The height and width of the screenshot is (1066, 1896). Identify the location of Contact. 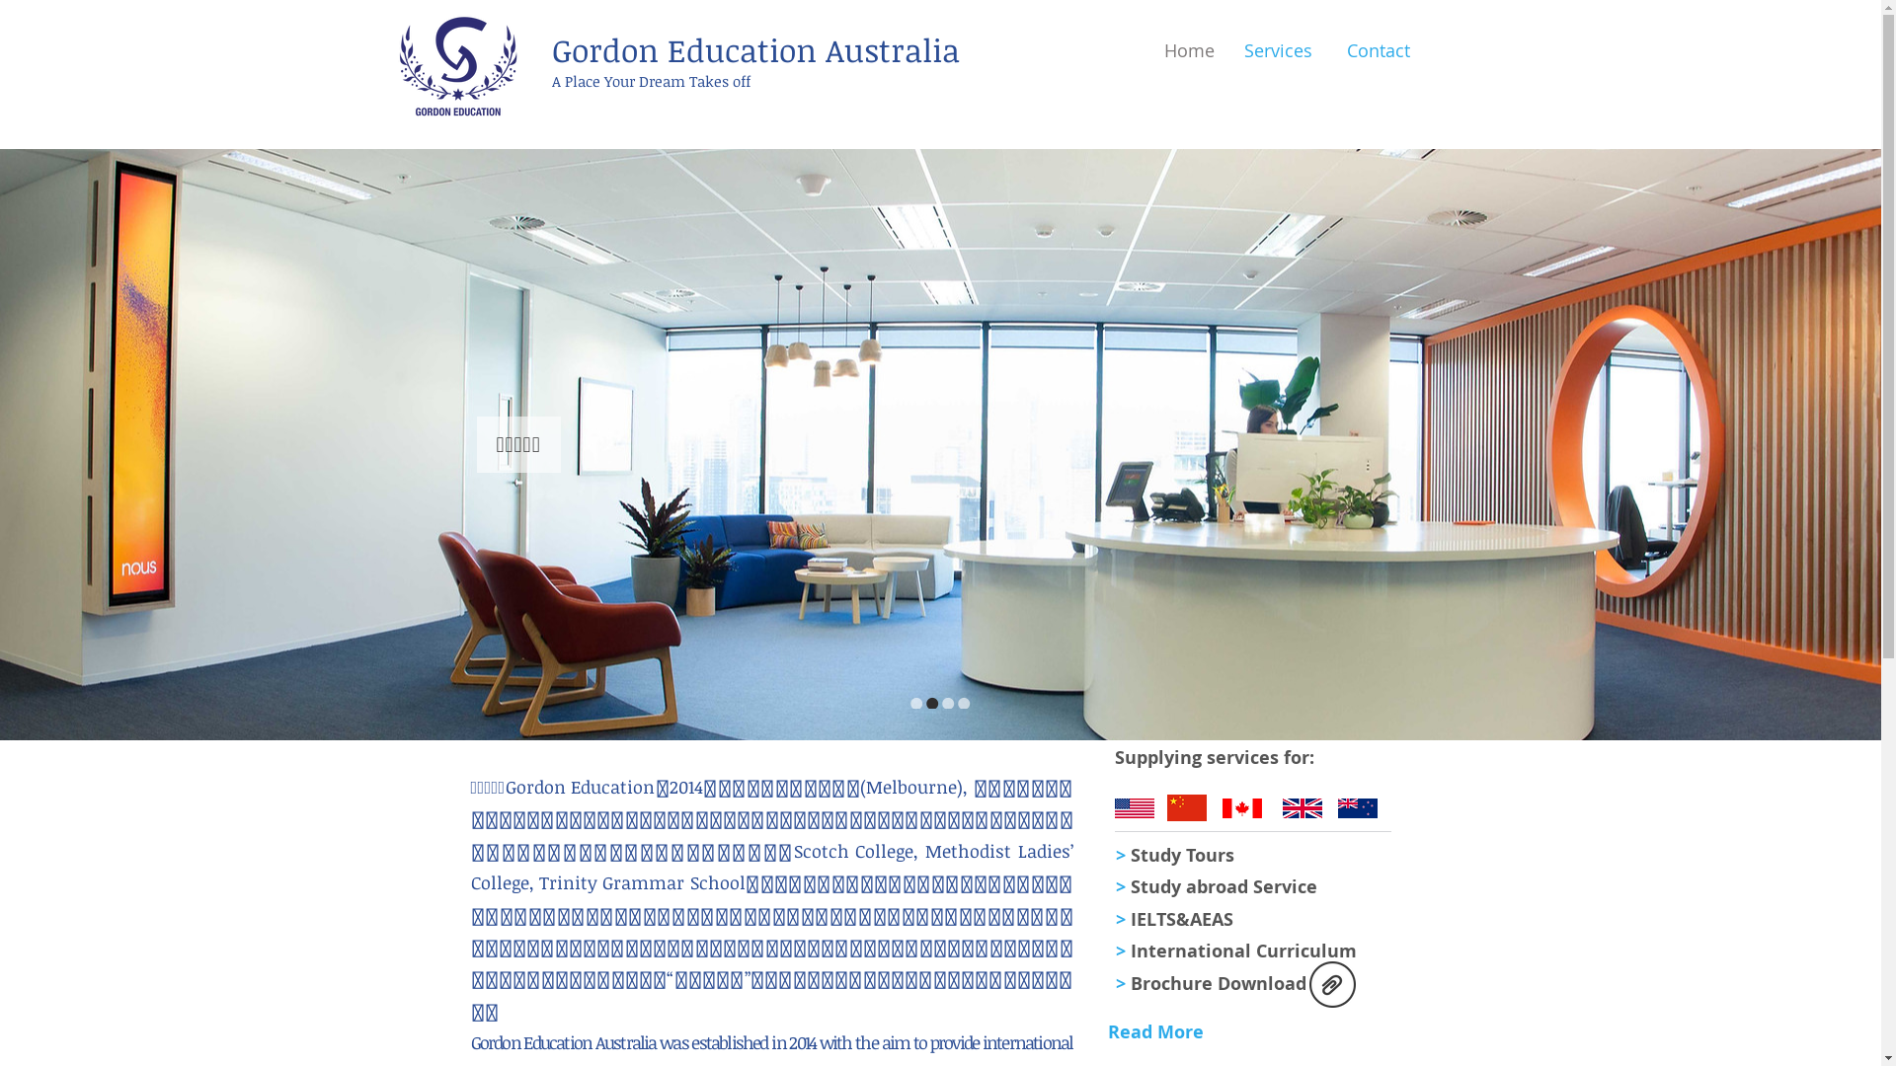
(1377, 51).